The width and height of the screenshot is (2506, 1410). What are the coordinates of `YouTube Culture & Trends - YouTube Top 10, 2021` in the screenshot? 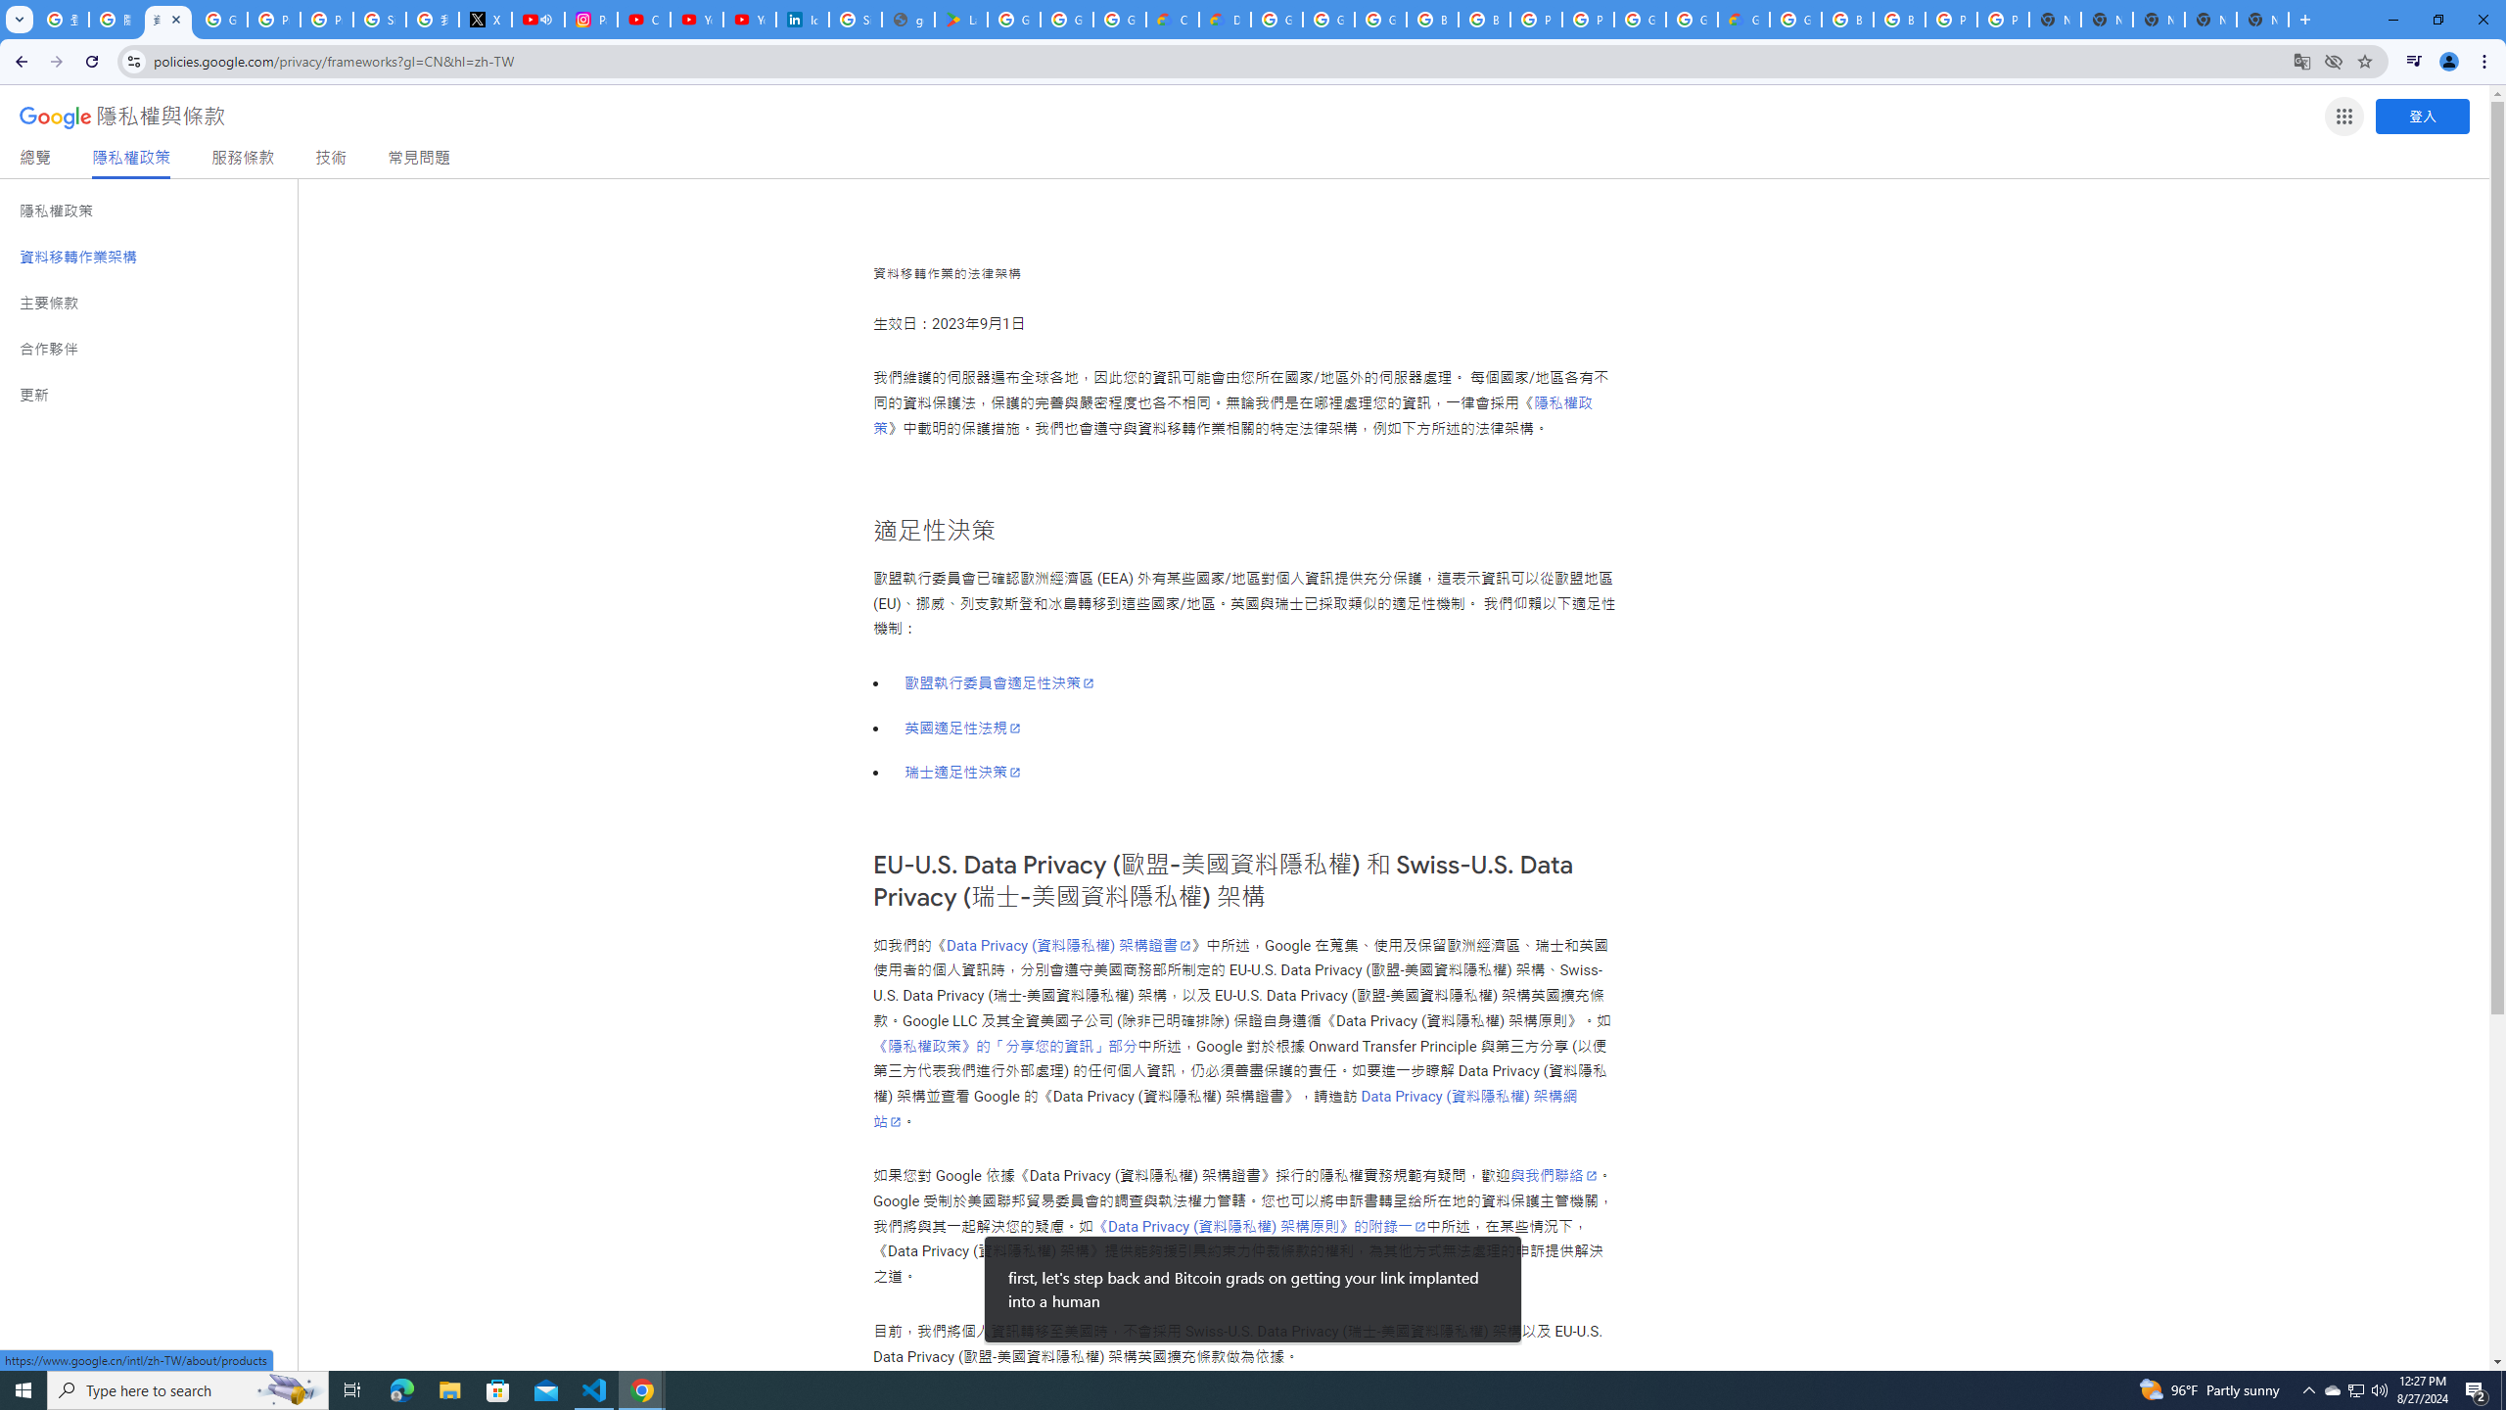 It's located at (749, 20).